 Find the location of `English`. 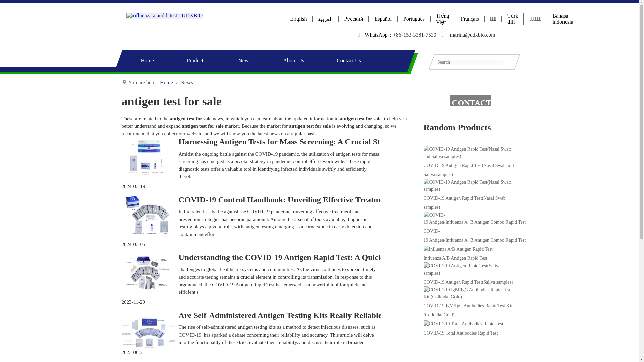

English is located at coordinates (299, 19).